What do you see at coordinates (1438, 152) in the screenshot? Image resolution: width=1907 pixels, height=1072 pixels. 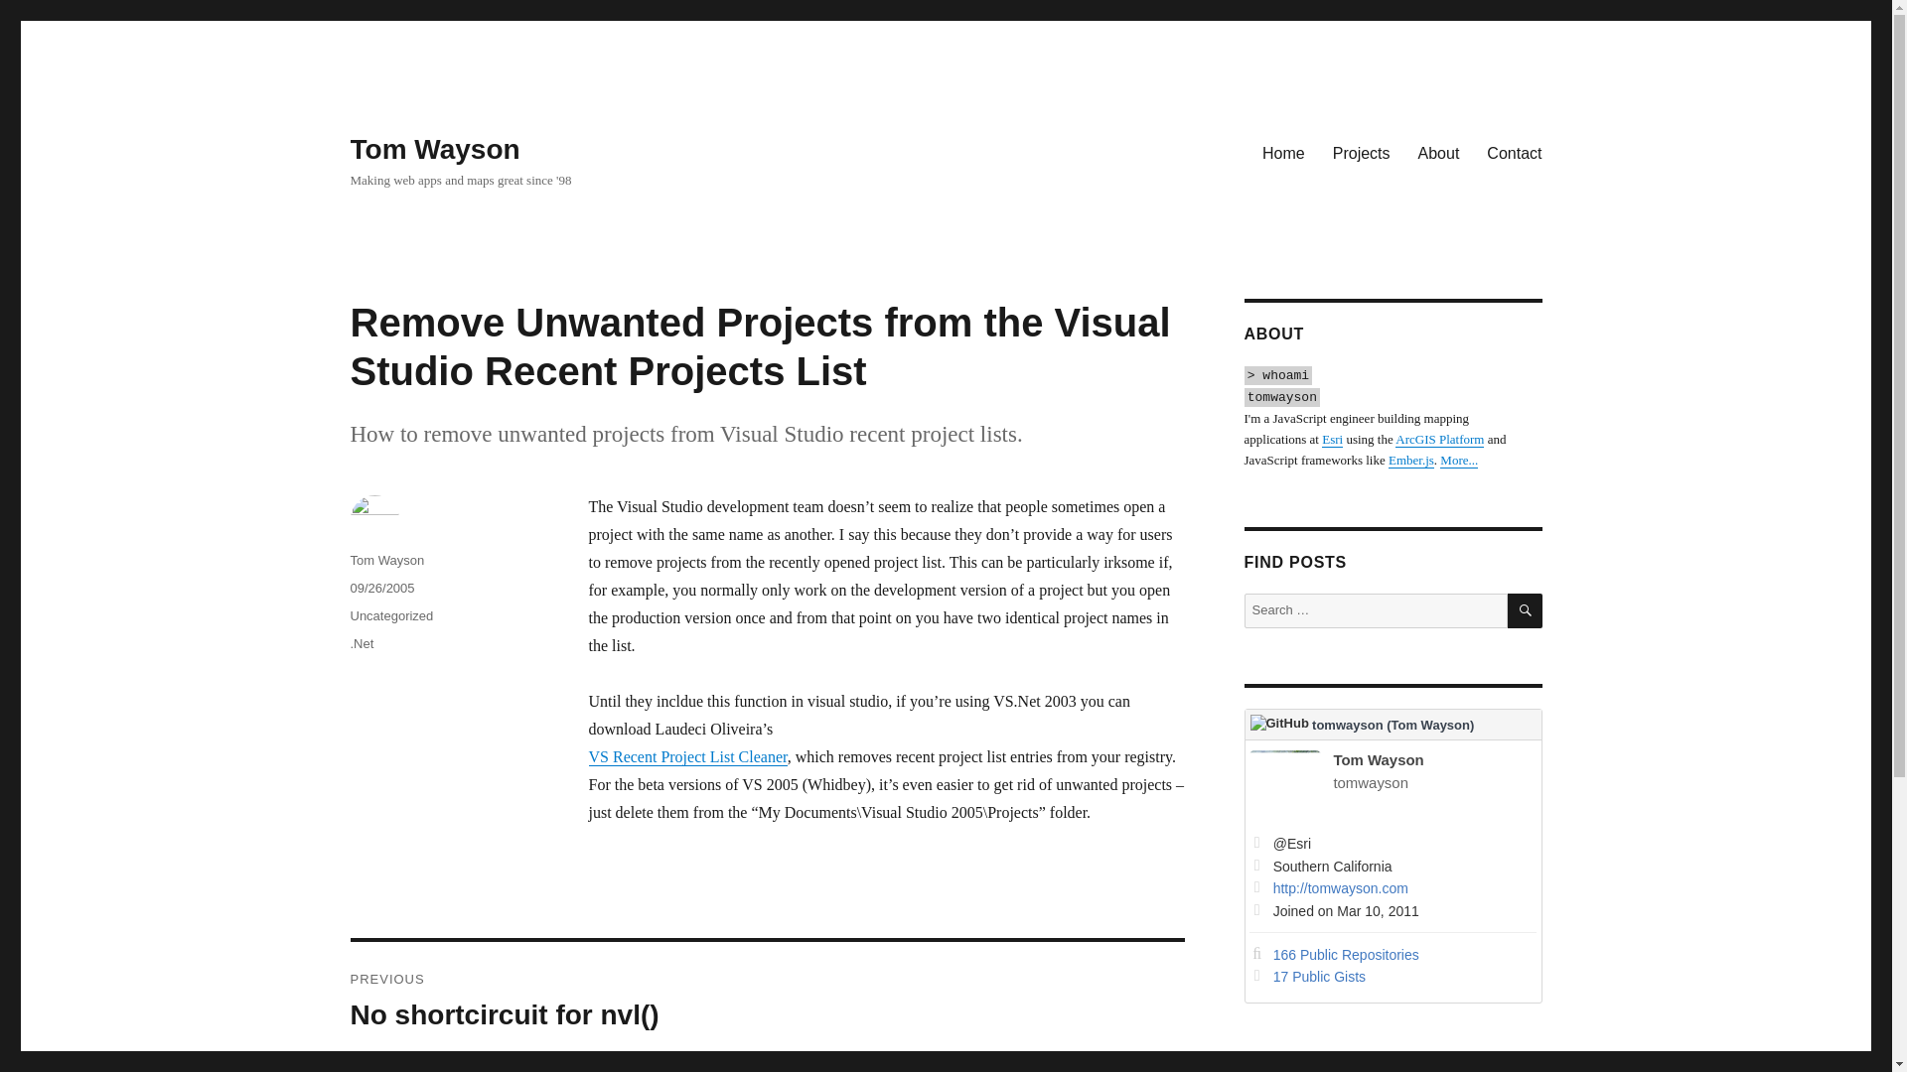 I see `About Tom Wayson` at bounding box center [1438, 152].